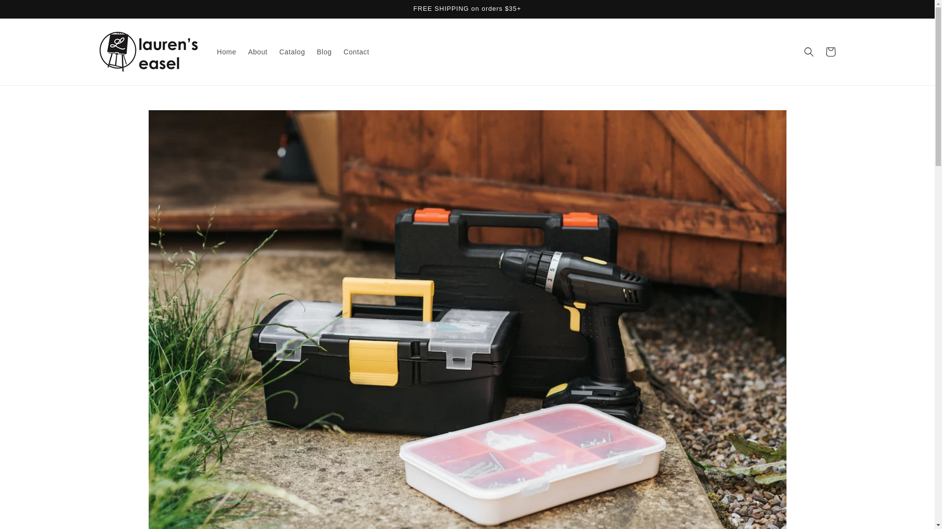  What do you see at coordinates (29, 11) in the screenshot?
I see `Skip to content` at bounding box center [29, 11].